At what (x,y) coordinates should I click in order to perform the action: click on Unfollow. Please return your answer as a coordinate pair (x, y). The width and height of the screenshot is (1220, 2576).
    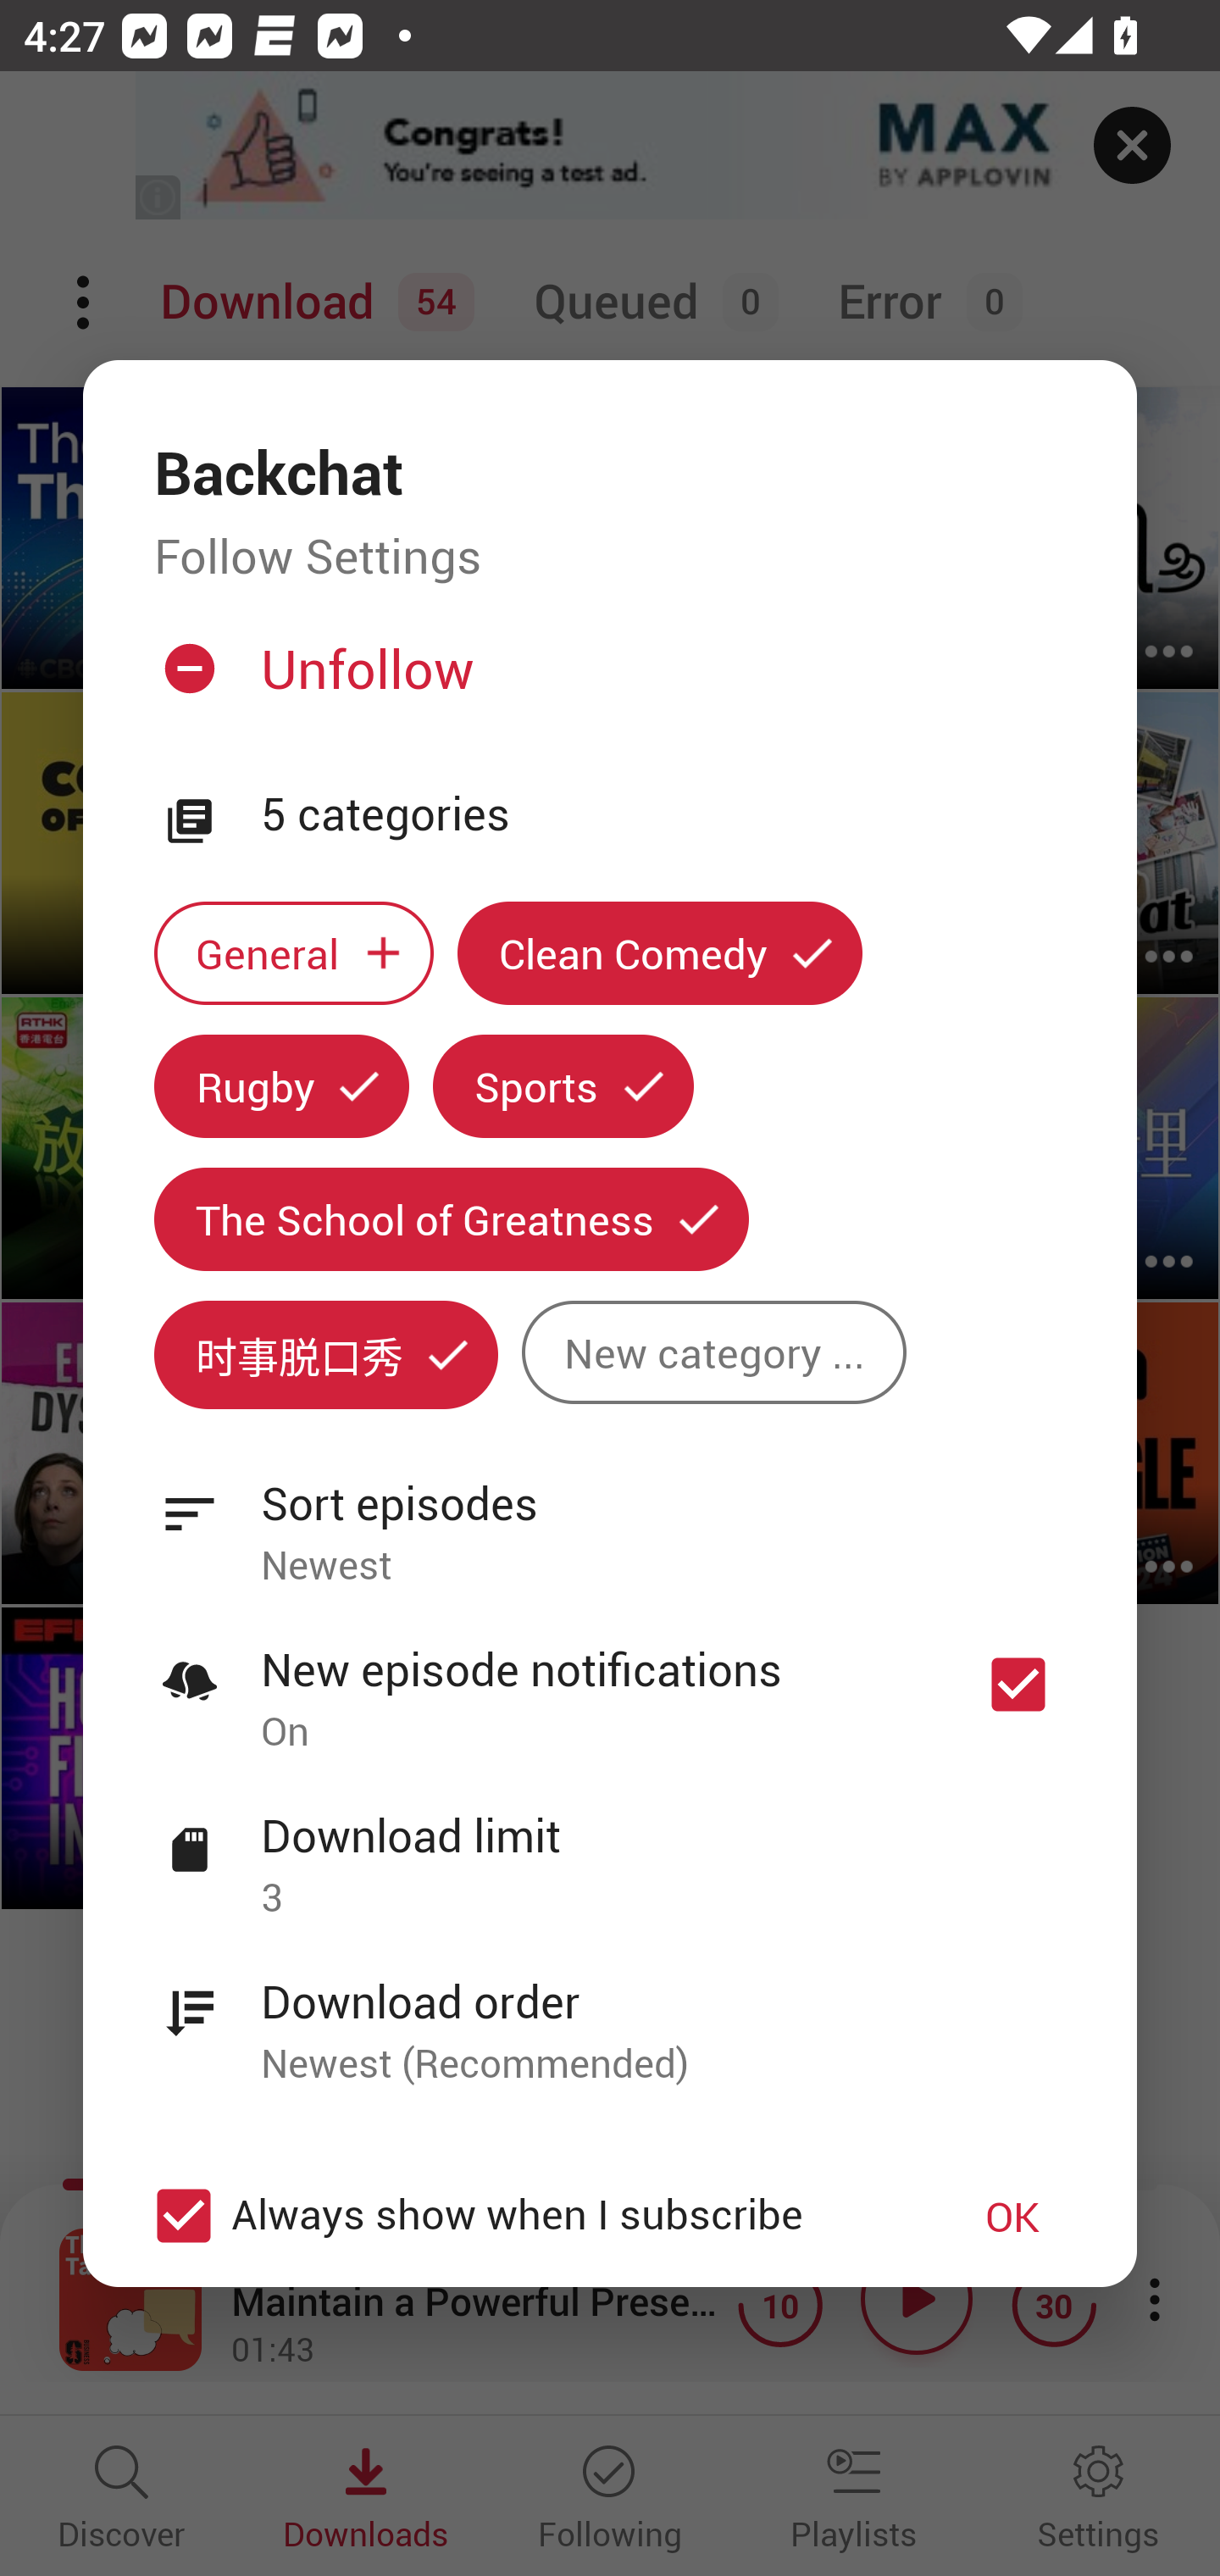
    Looking at the image, I should click on (607, 682).